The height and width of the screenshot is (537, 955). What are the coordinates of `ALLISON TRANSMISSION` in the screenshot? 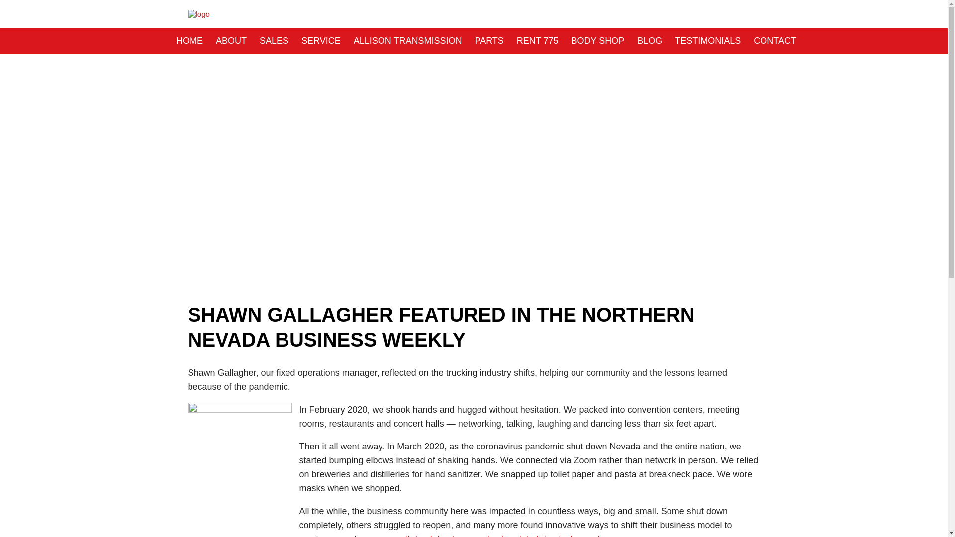 It's located at (407, 41).